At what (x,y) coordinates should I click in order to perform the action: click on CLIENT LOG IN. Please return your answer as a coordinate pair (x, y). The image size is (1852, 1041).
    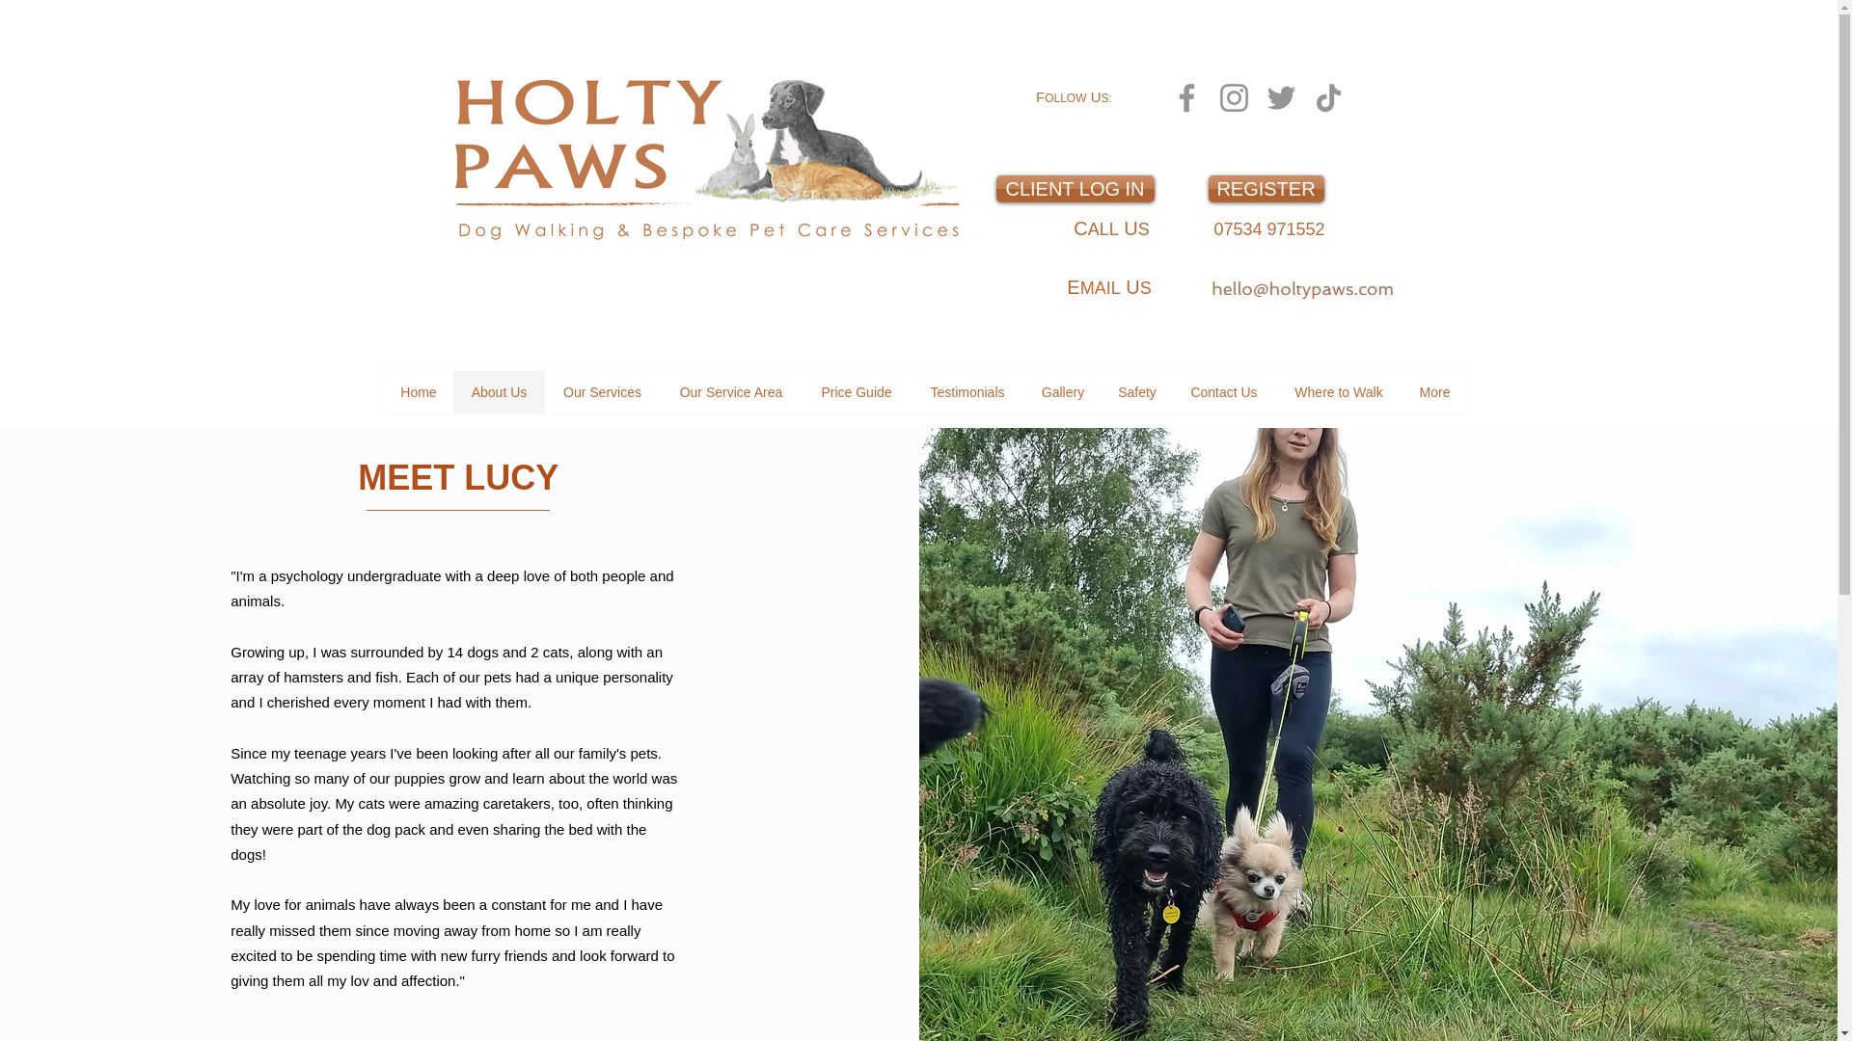
    Looking at the image, I should click on (1075, 189).